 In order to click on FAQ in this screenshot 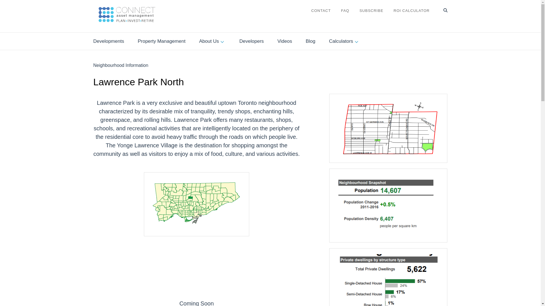, I will do `click(345, 11)`.